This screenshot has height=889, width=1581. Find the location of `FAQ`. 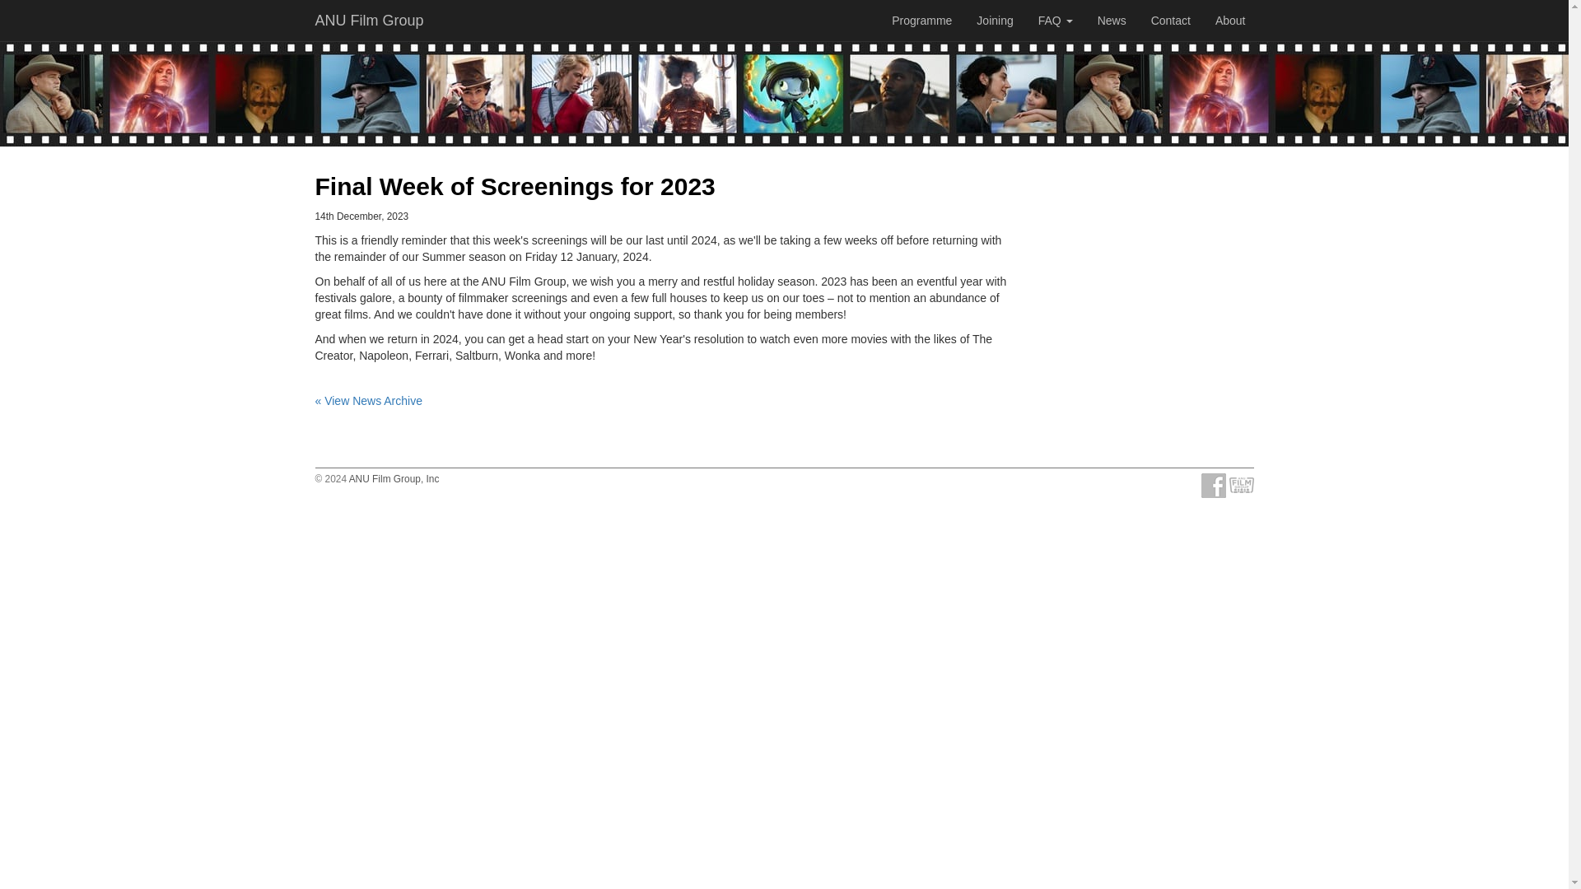

FAQ is located at coordinates (1056, 20).